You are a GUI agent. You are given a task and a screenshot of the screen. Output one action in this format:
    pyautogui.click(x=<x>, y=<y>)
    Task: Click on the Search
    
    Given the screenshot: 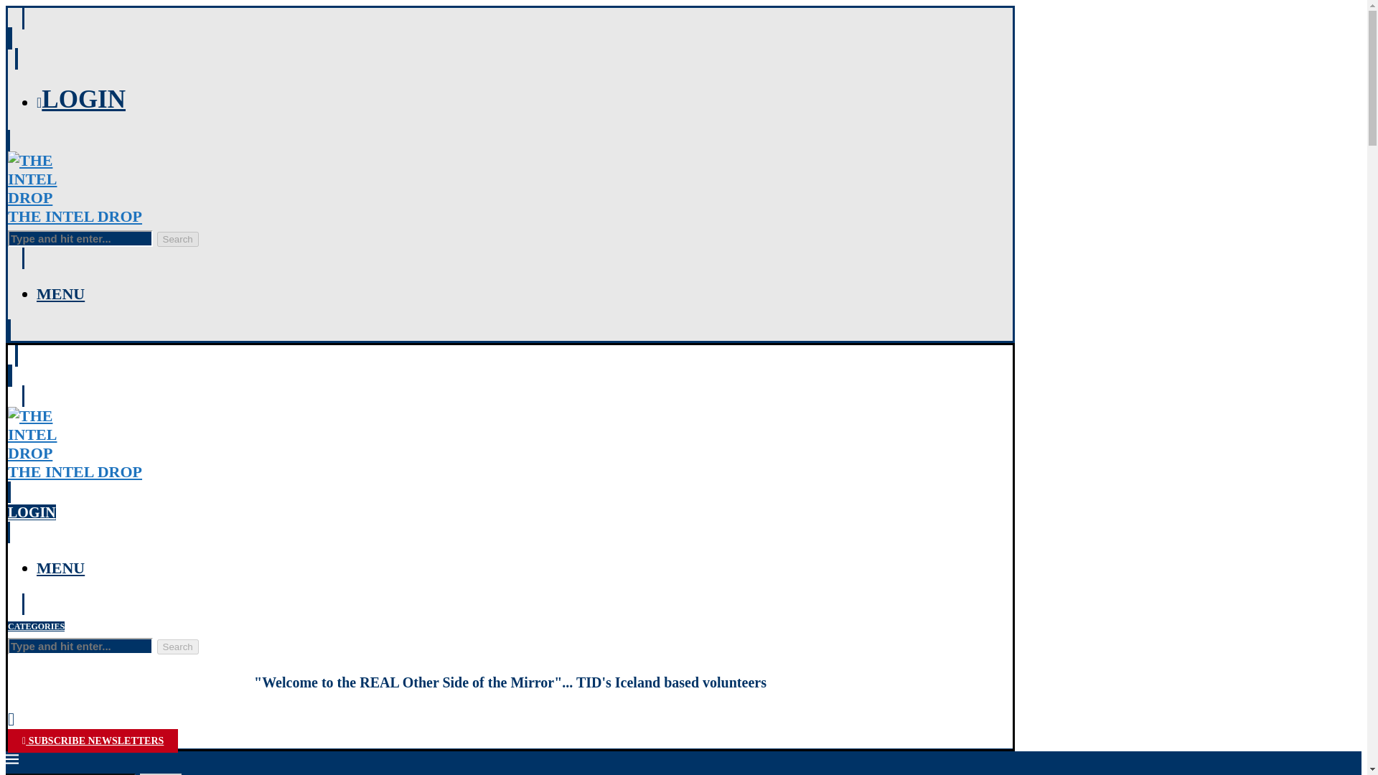 What is the action you would take?
    pyautogui.click(x=159, y=774)
    